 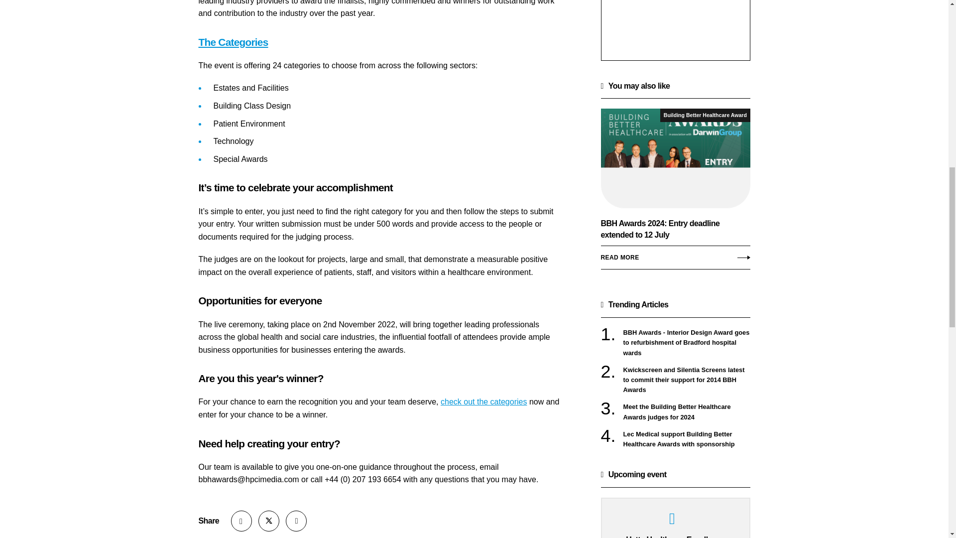 I want to click on The Categories, so click(x=233, y=42).